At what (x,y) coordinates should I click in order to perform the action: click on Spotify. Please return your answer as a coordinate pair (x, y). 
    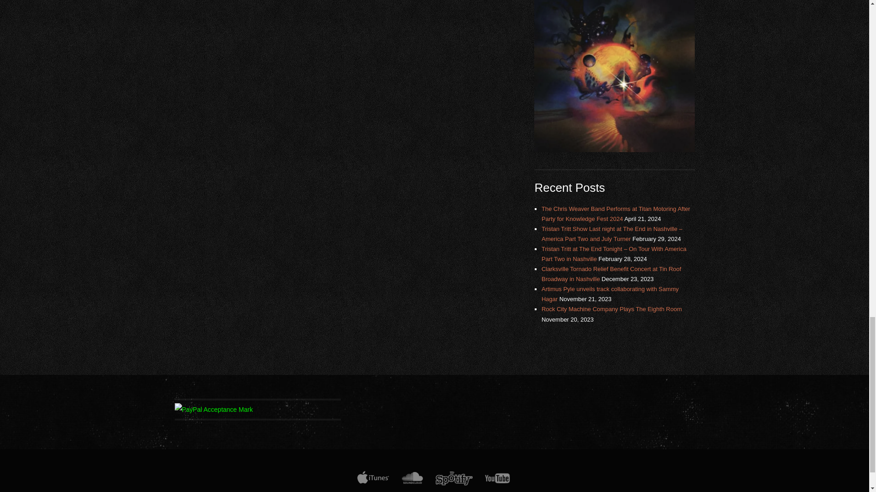
    Looking at the image, I should click on (454, 483).